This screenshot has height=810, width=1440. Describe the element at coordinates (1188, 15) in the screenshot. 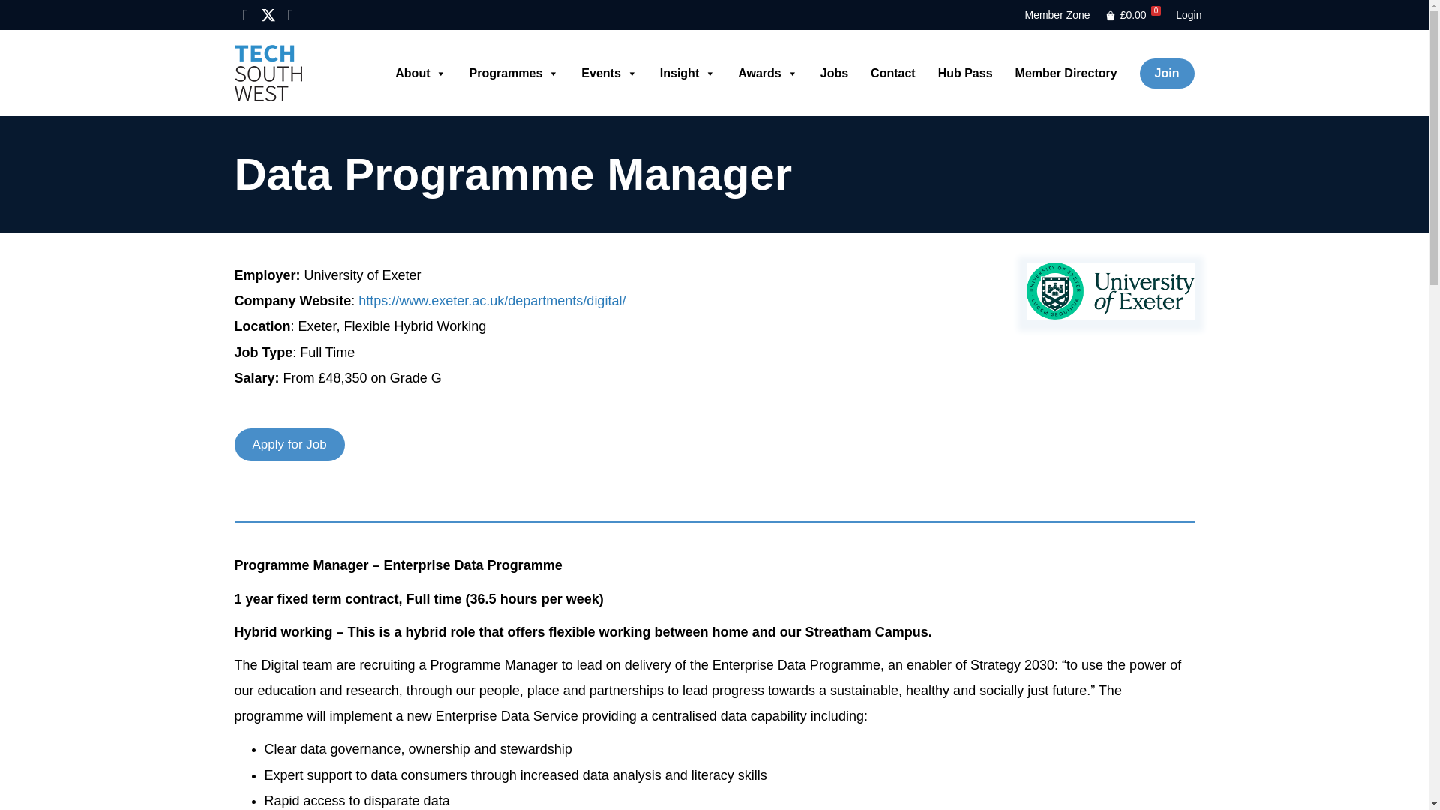

I see `Login` at that location.